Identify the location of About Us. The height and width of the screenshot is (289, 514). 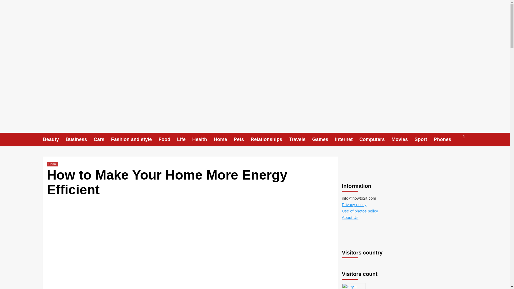
(350, 217).